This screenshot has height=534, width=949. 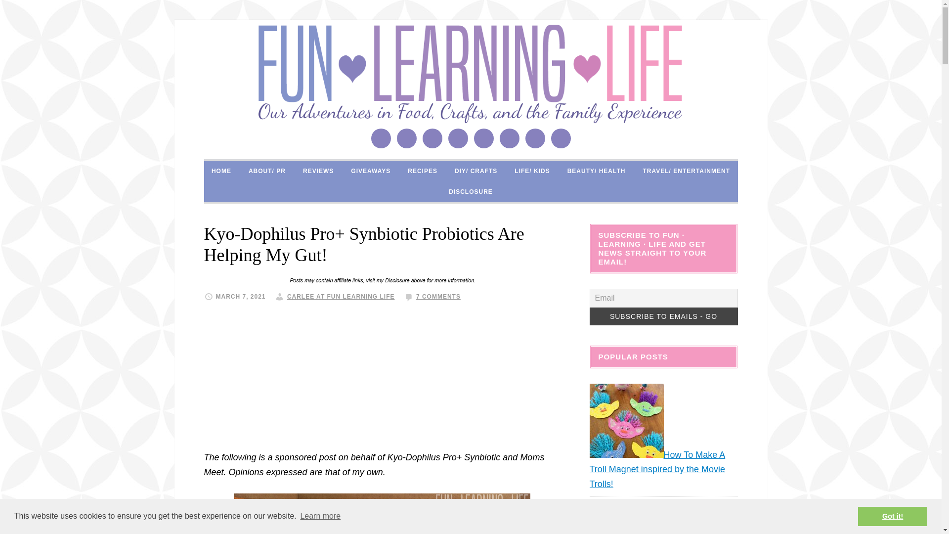 What do you see at coordinates (318, 171) in the screenshot?
I see `REVIEWS` at bounding box center [318, 171].